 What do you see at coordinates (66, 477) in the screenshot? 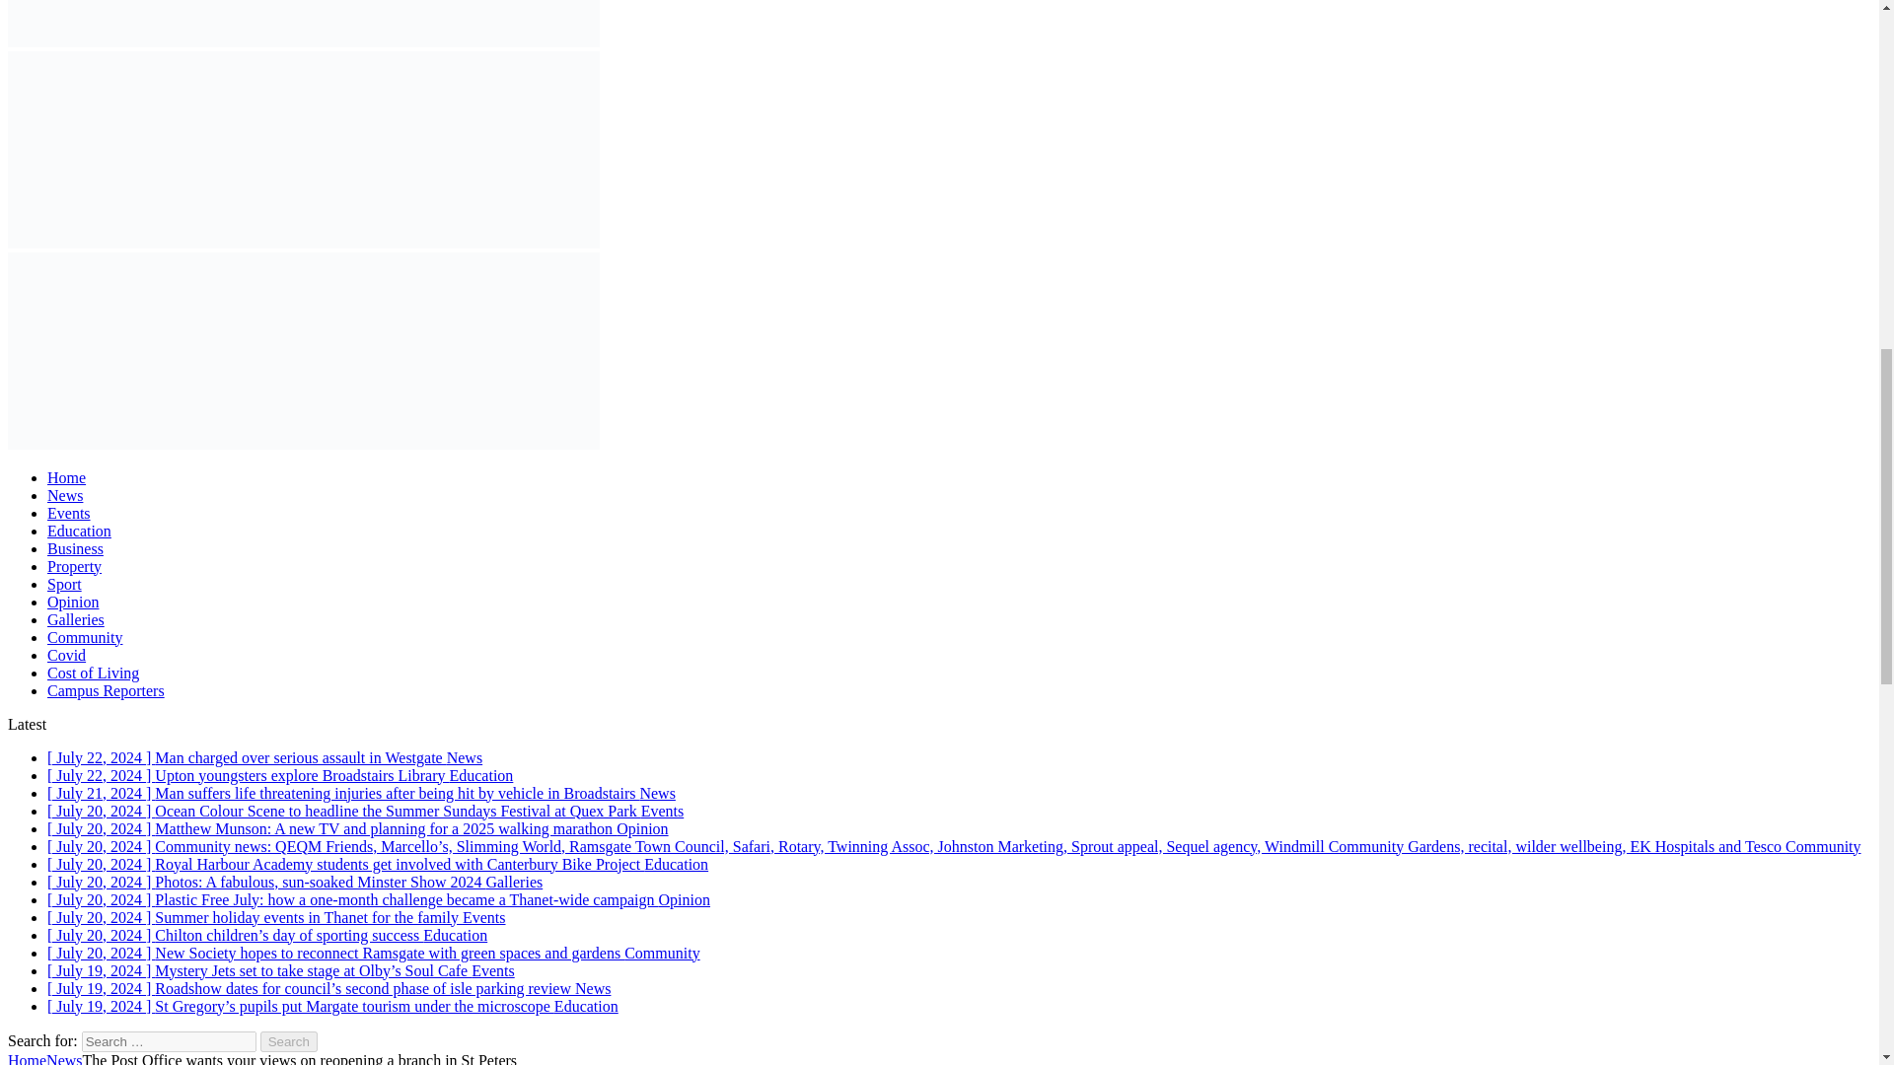
I see `Home` at bounding box center [66, 477].